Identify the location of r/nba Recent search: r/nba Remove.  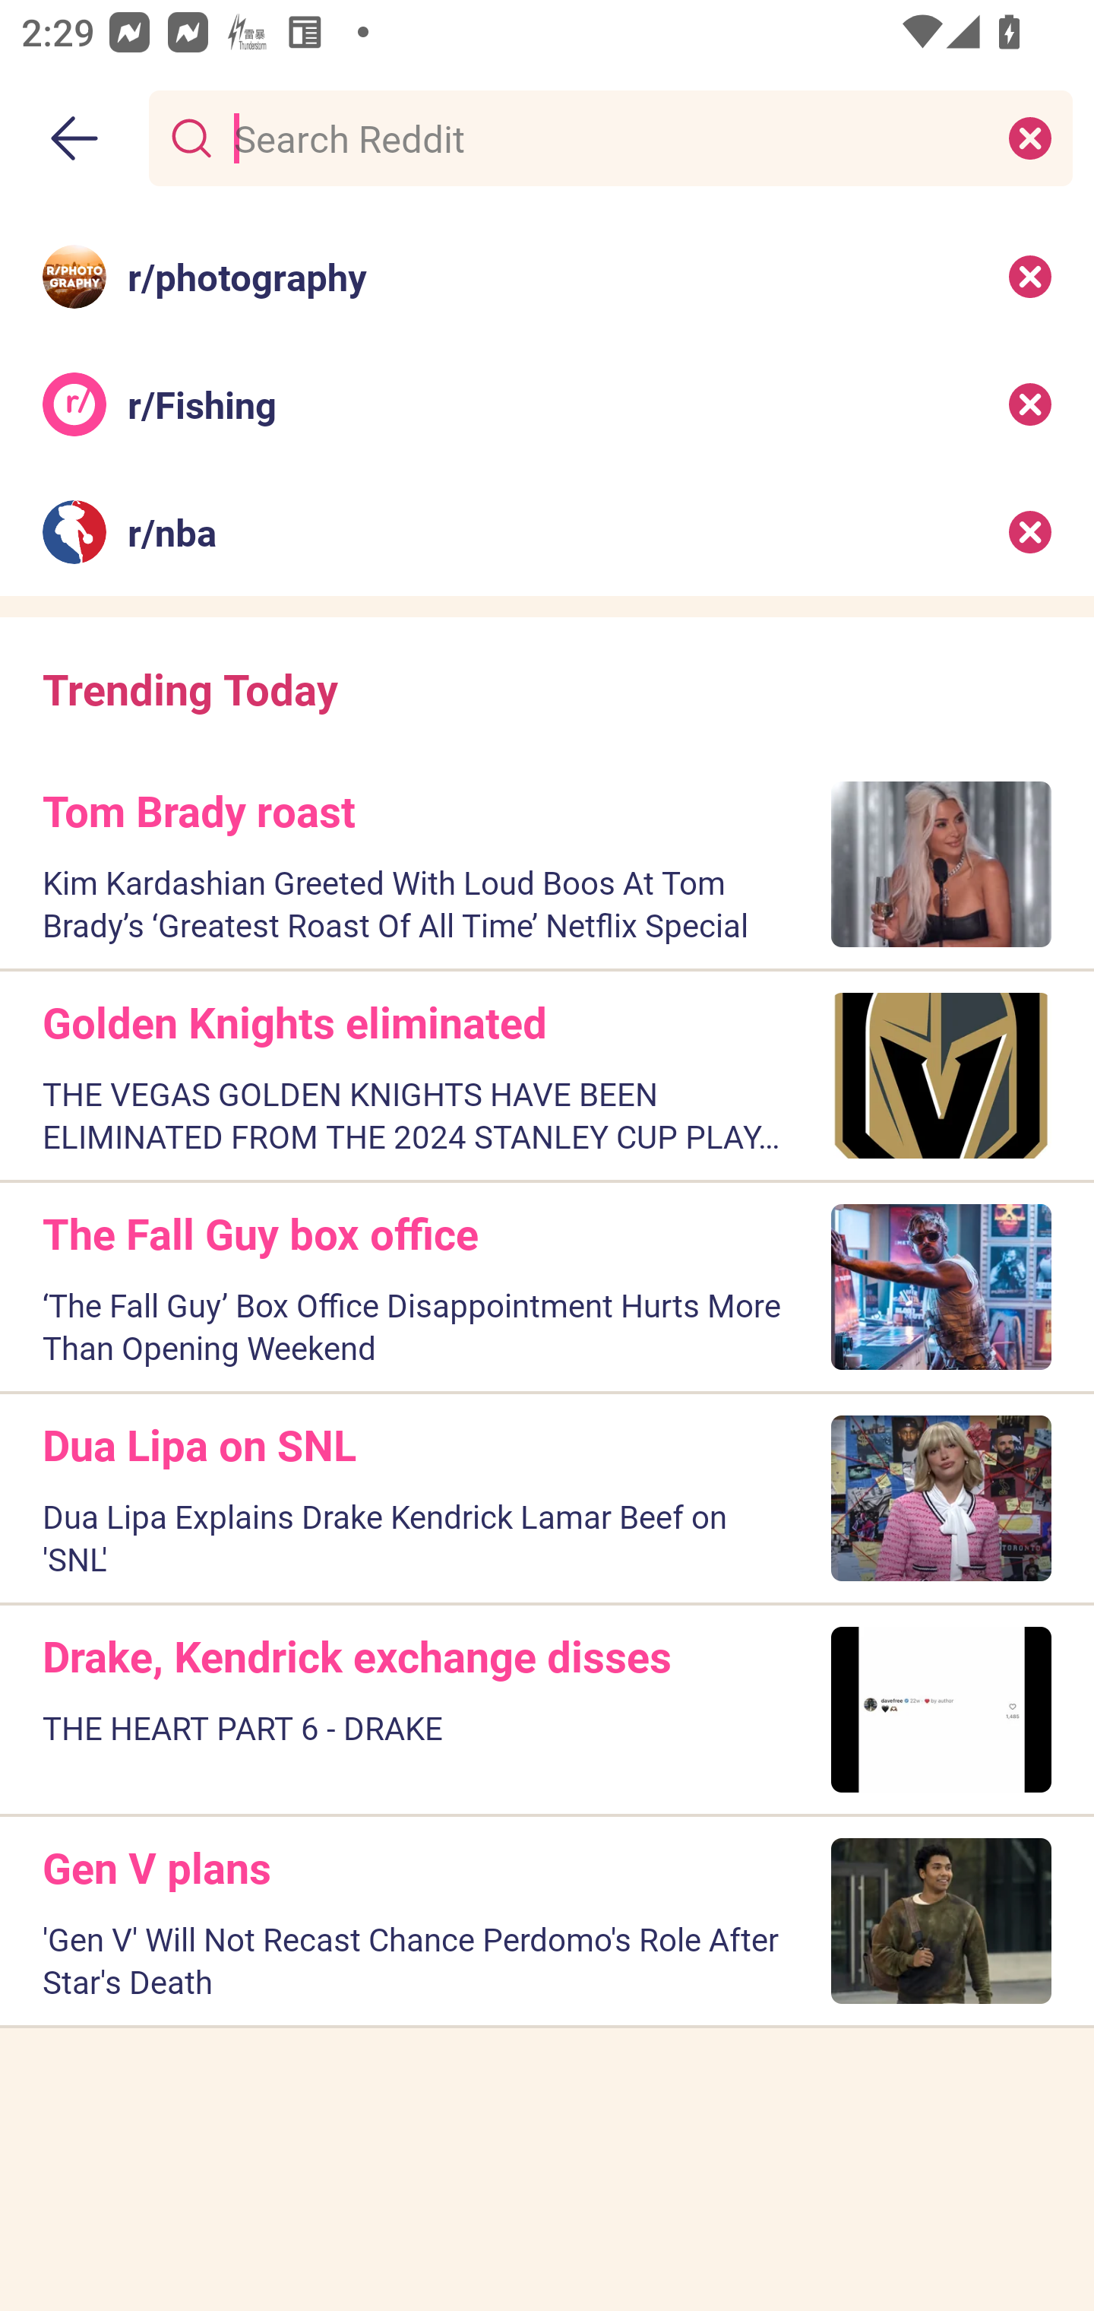
(547, 532).